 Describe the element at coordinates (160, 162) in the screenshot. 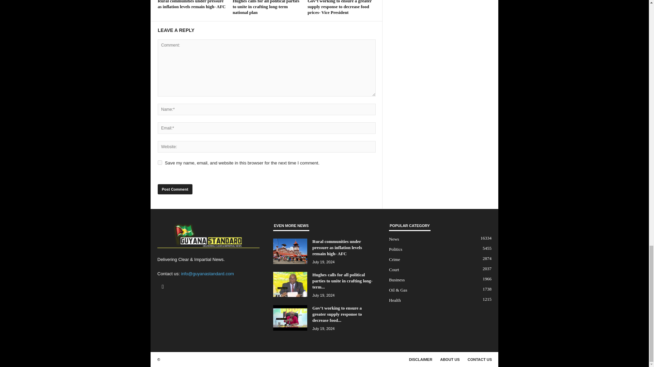

I see `yes` at that location.